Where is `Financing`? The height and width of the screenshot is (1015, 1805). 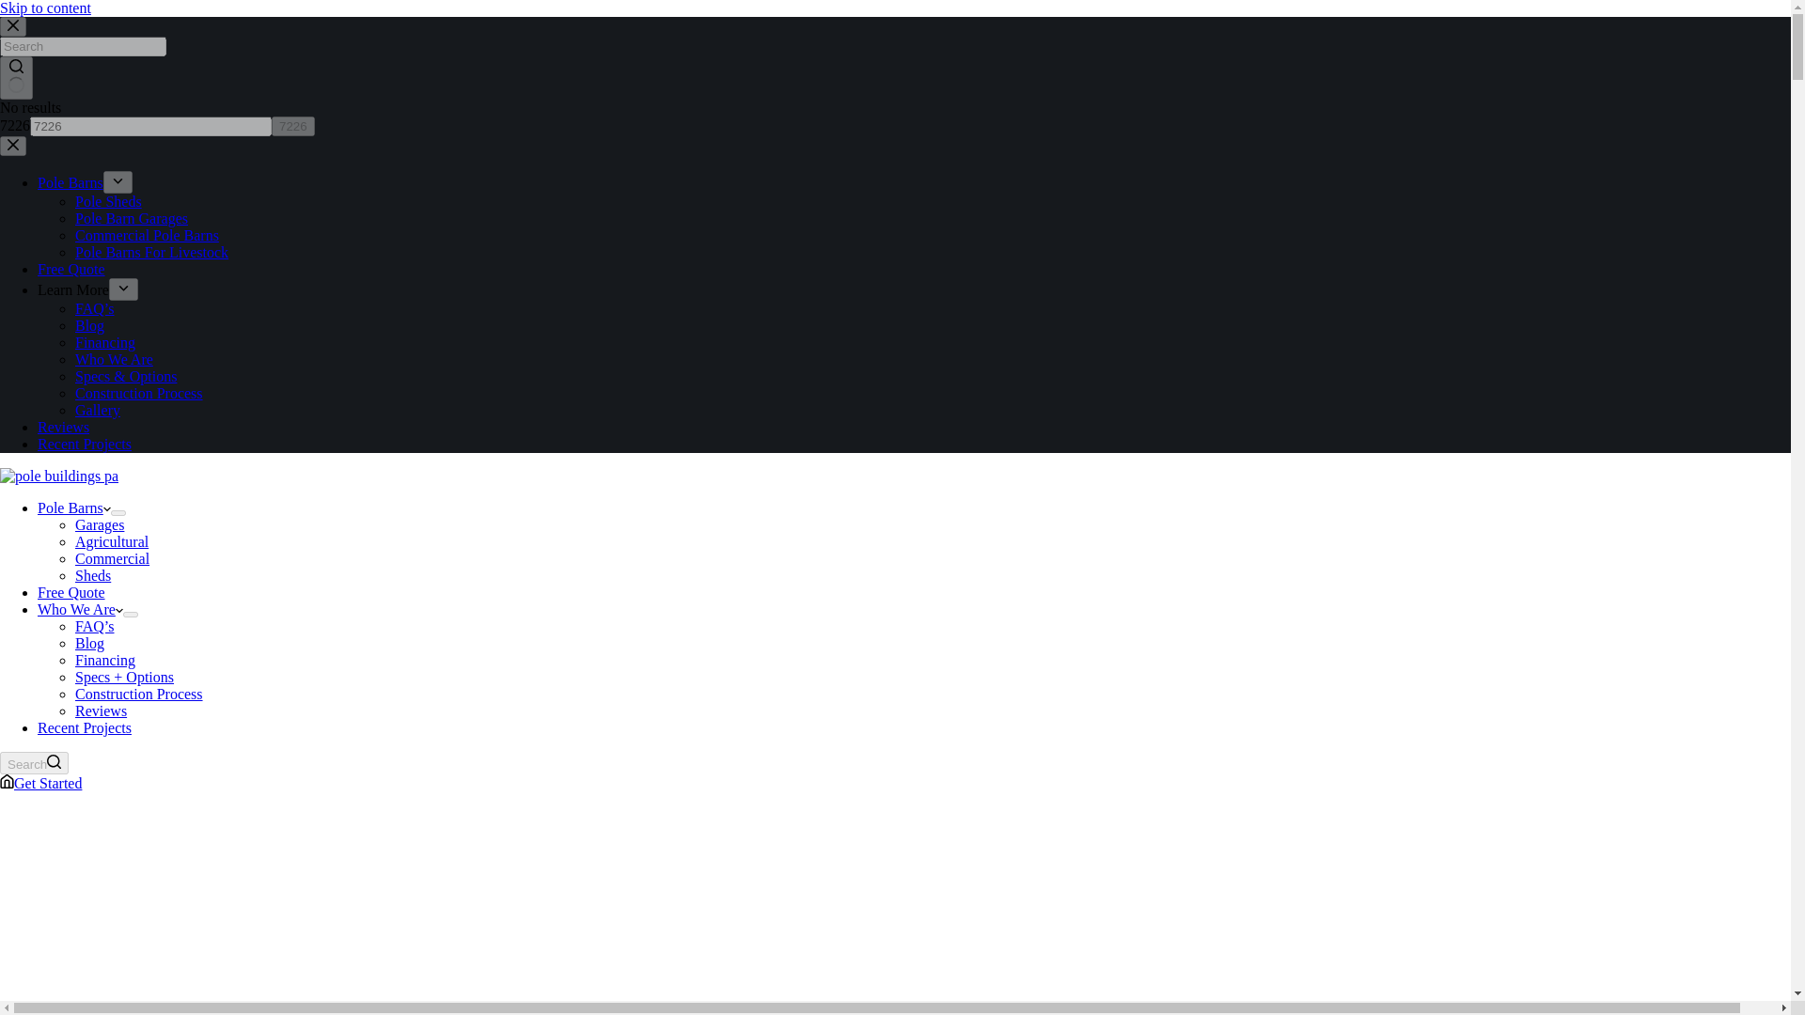 Financing is located at coordinates (105, 342).